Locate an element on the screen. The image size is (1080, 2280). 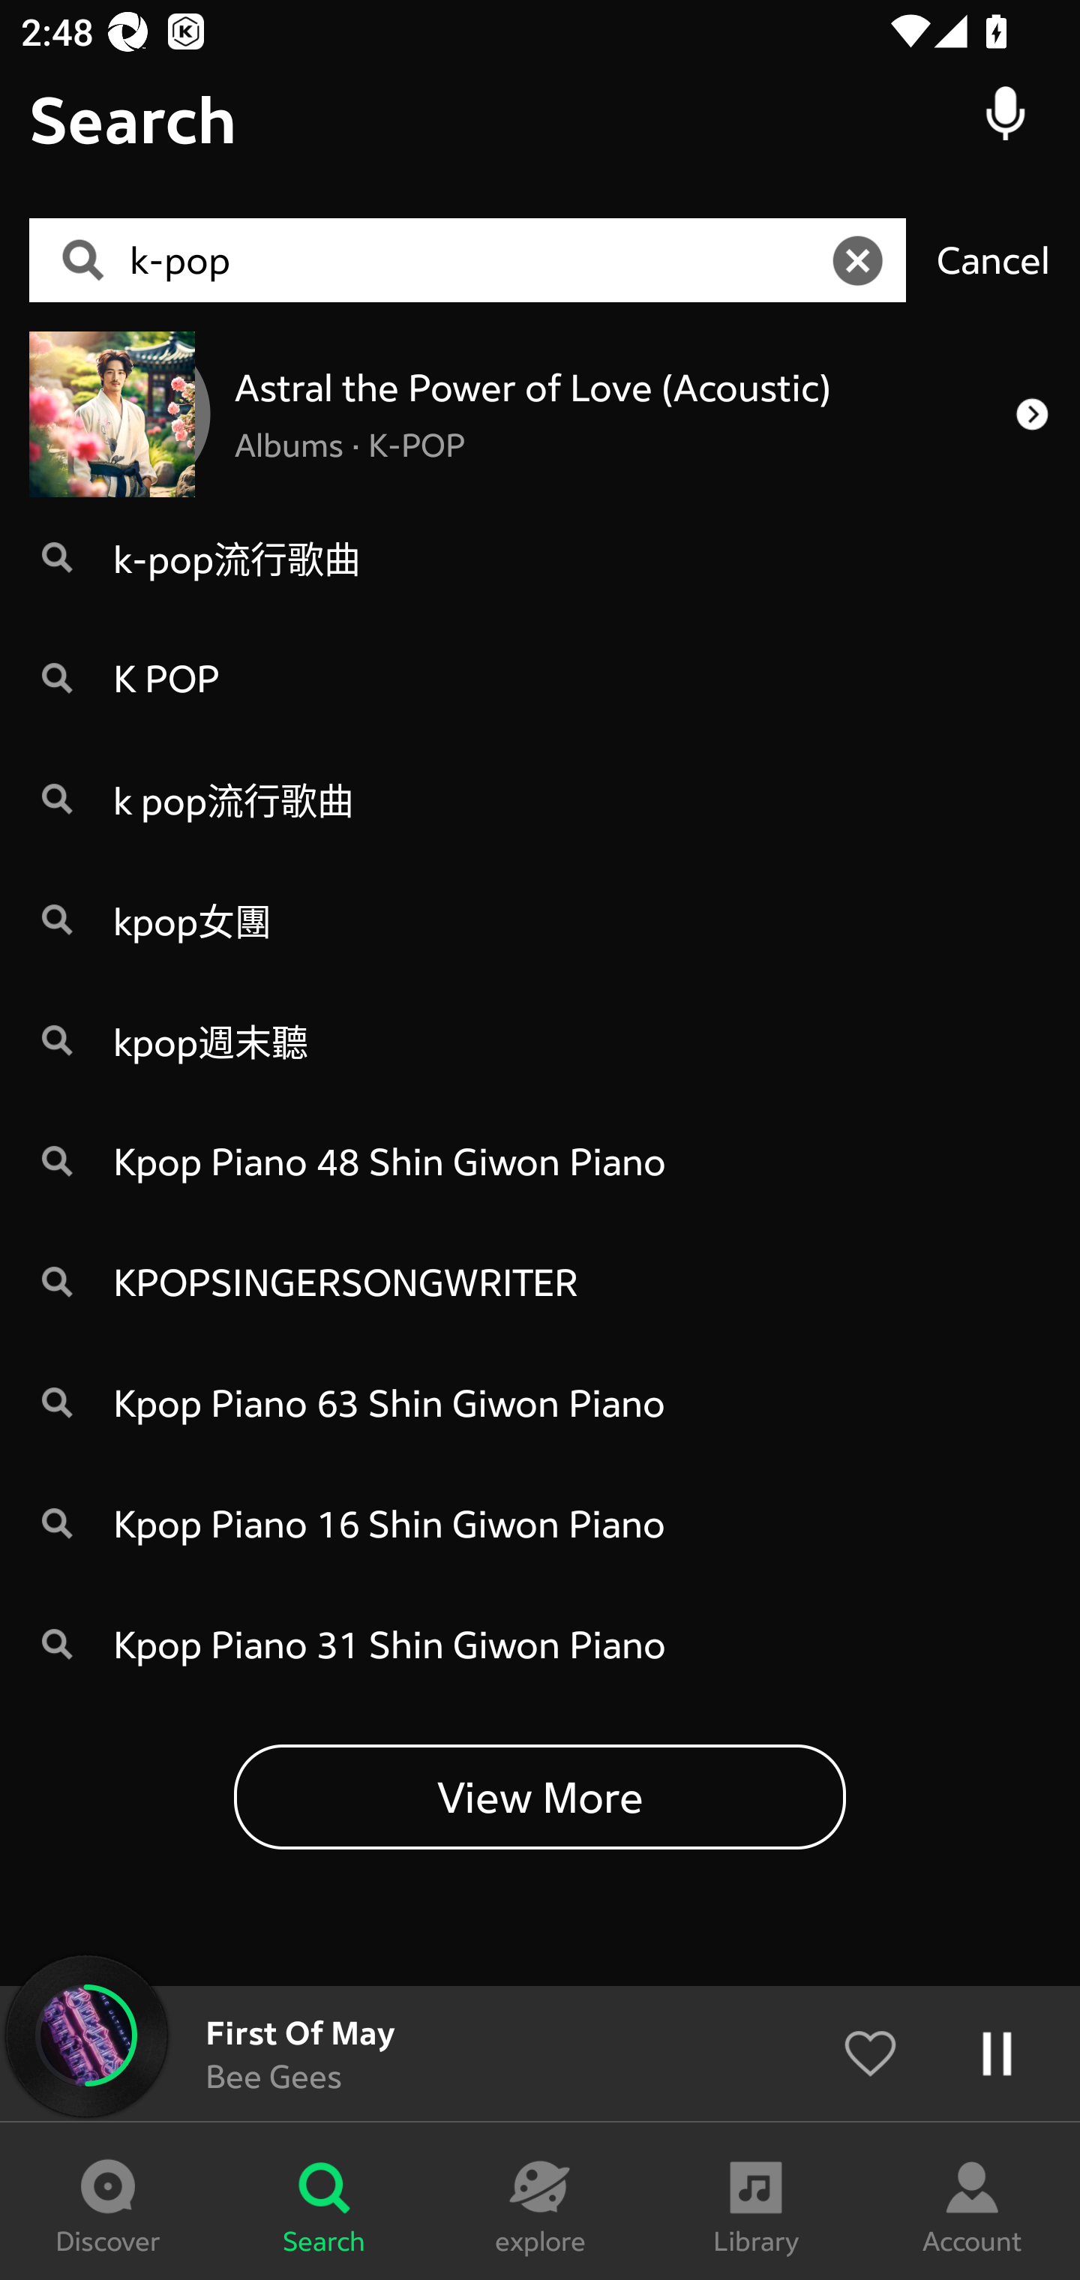
kpop週末聽 is located at coordinates (540, 1041).